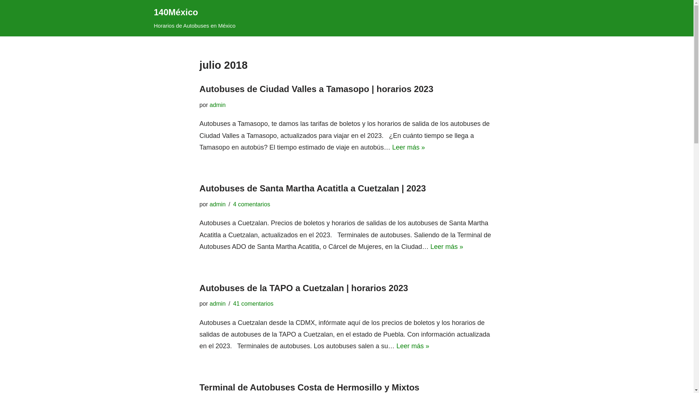 This screenshot has height=393, width=699. I want to click on admin, so click(218, 204).